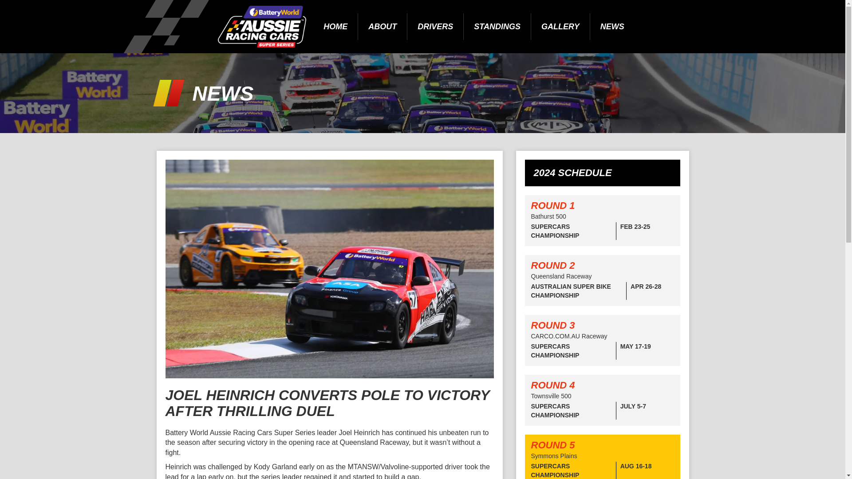 This screenshot has width=852, height=479. What do you see at coordinates (335, 27) in the screenshot?
I see `HOME` at bounding box center [335, 27].